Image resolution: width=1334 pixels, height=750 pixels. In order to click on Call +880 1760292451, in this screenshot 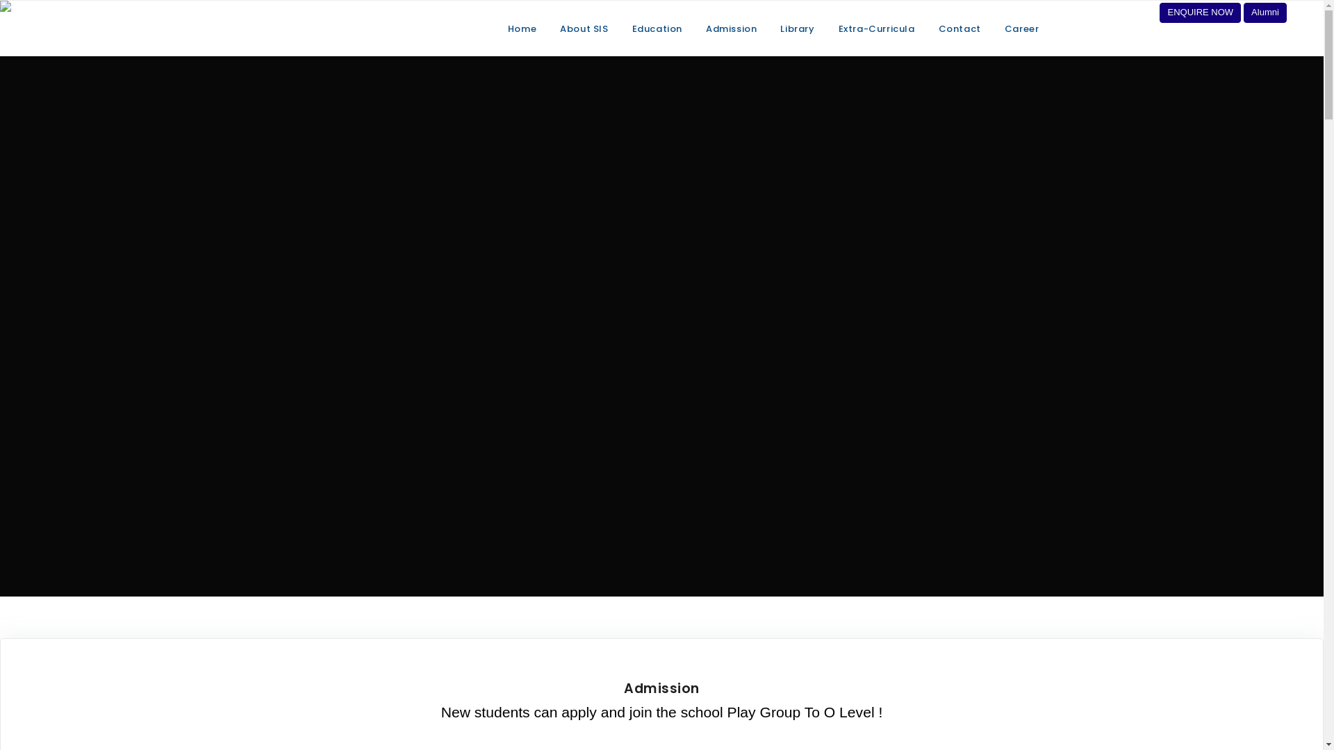, I will do `click(1102, 5)`.